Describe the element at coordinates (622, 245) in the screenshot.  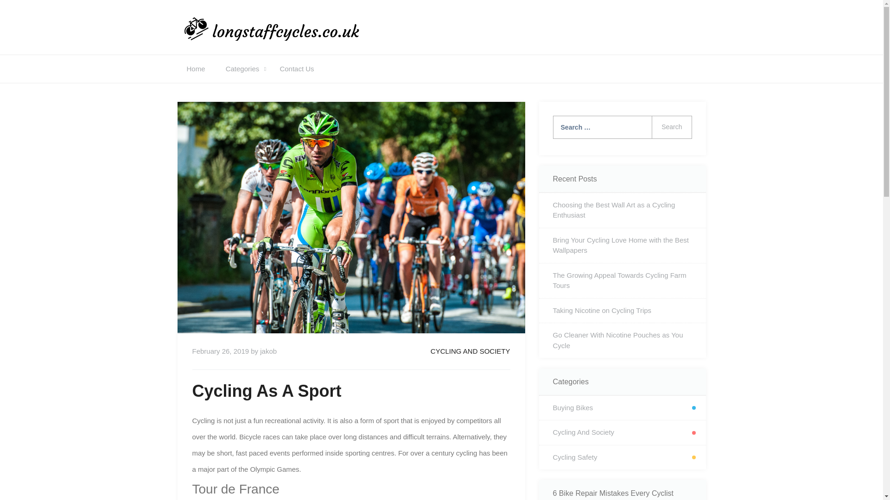
I see `Bring Your Cycling Love Home with the Best Wallpapers` at that location.